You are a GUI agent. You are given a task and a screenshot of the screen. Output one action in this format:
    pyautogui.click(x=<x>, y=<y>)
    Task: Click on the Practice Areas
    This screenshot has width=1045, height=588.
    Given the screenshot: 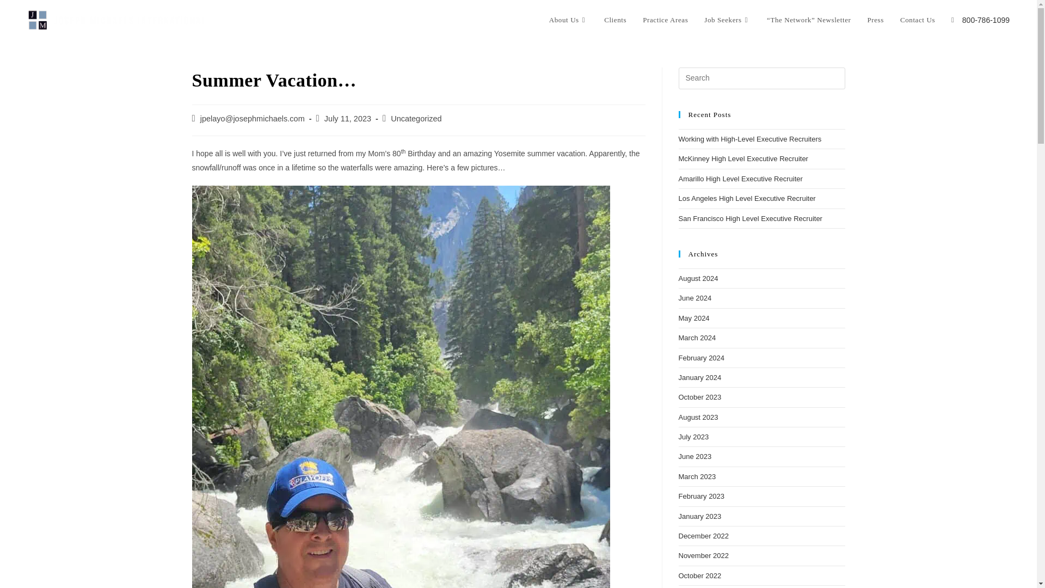 What is the action you would take?
    pyautogui.click(x=665, y=20)
    